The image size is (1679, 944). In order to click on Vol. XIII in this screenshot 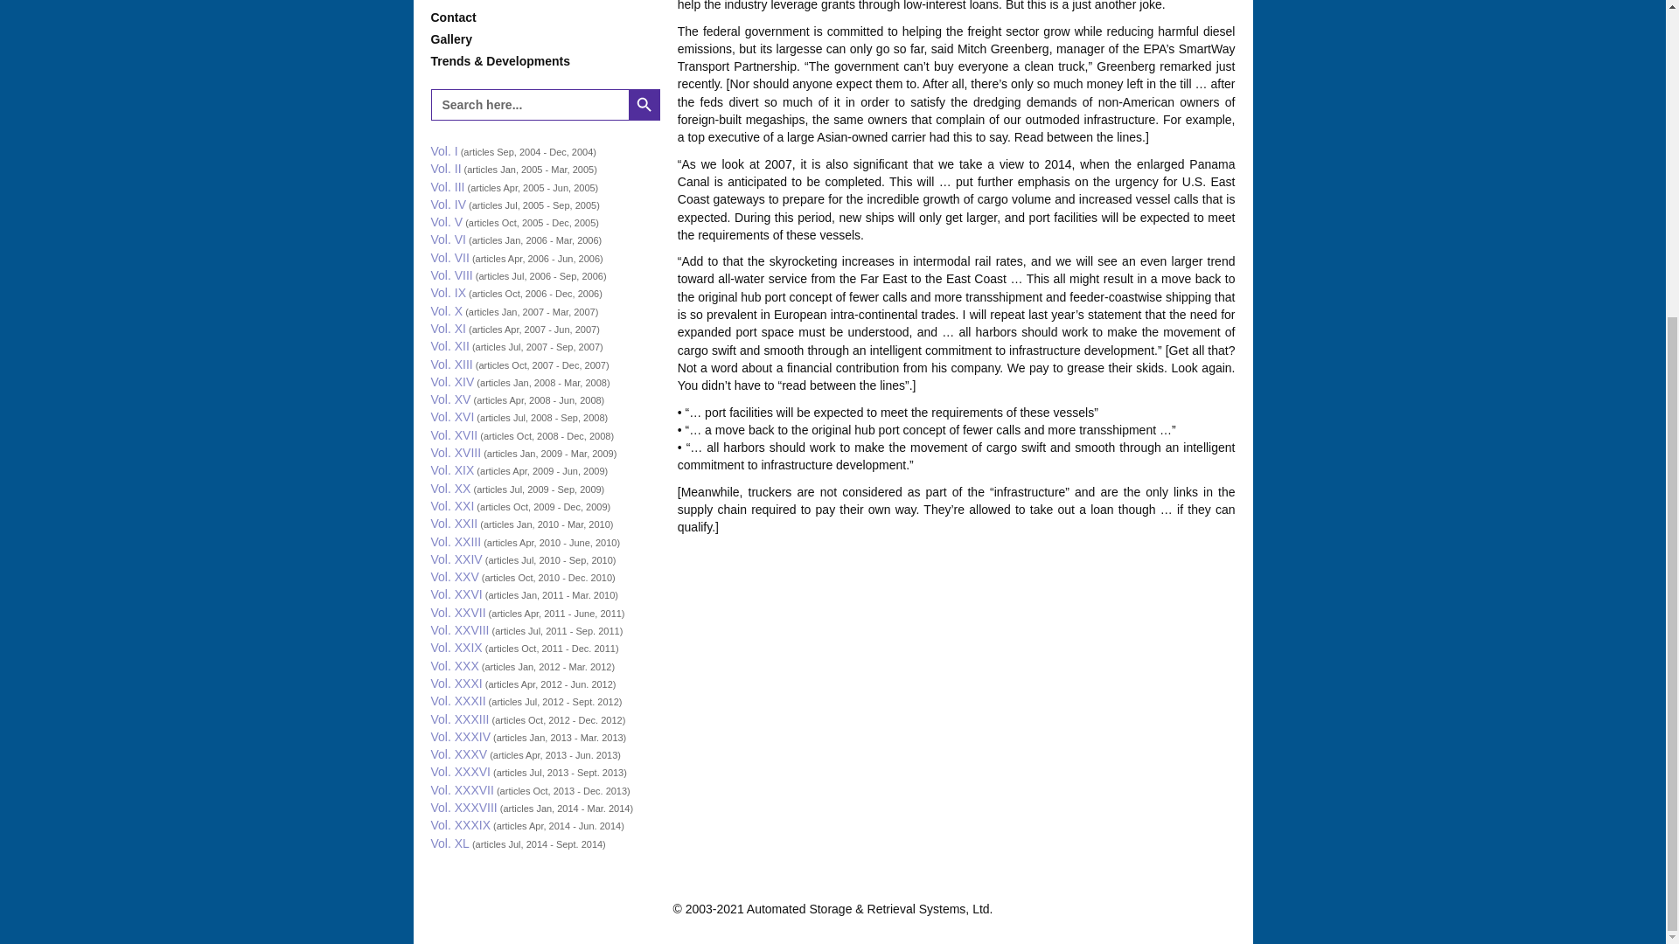, I will do `click(450, 364)`.